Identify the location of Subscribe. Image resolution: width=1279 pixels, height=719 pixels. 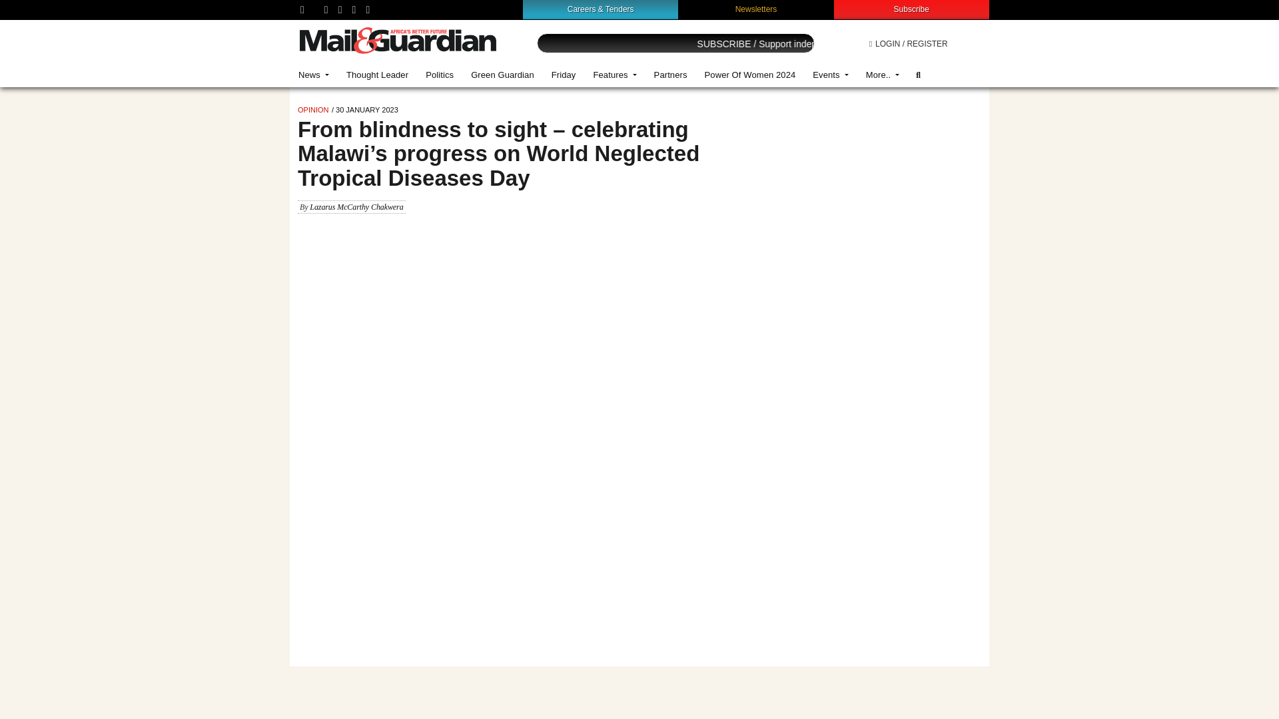
(911, 9).